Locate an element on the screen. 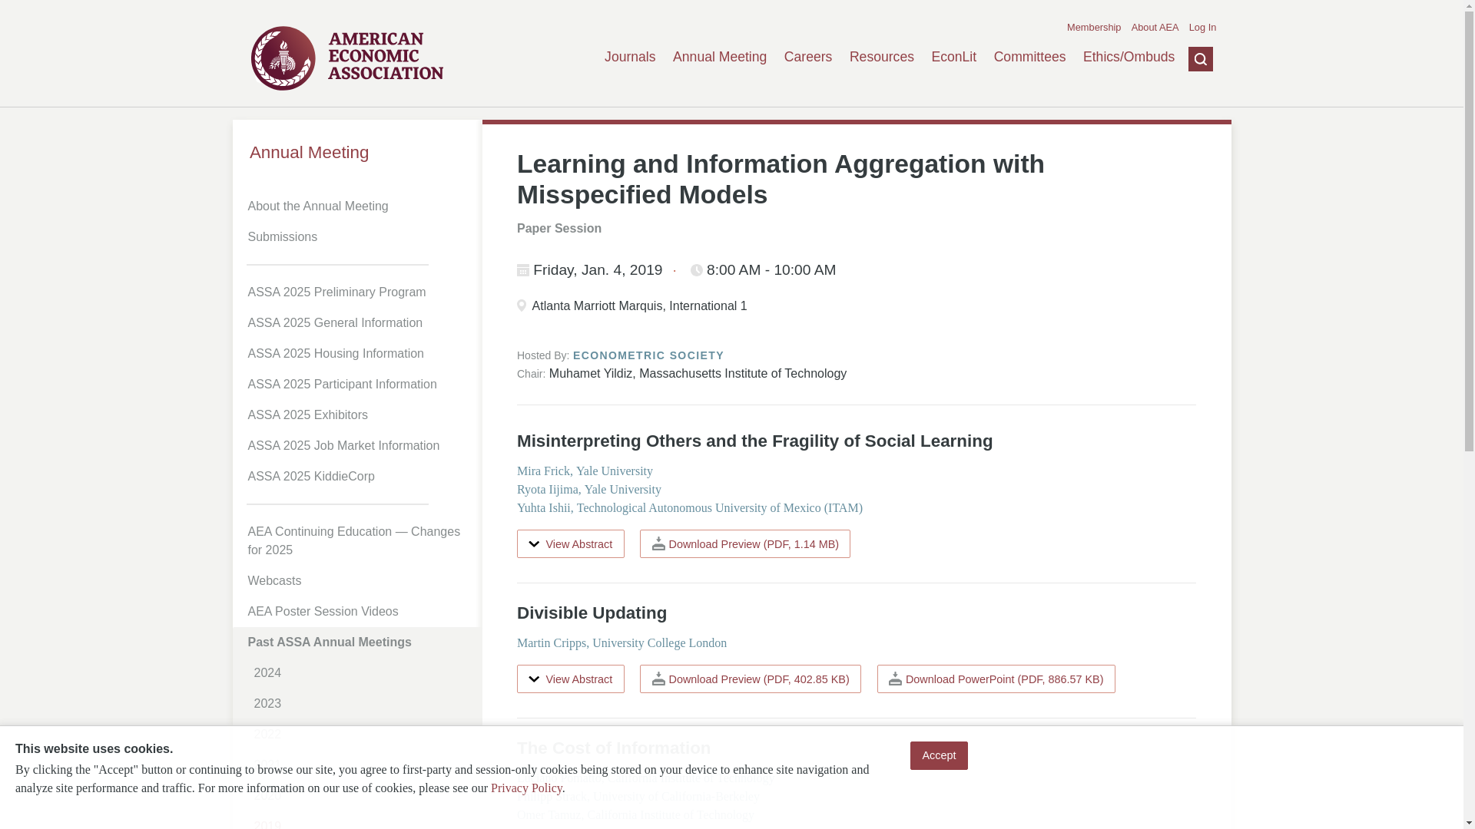 The width and height of the screenshot is (1475, 829). ASSA 2025 Job Market Information is located at coordinates (360, 445).